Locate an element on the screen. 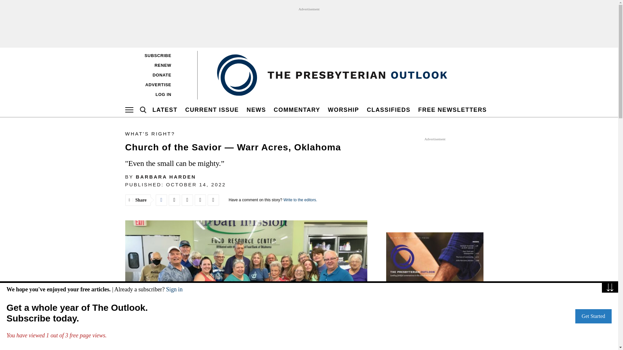  Advertise is located at coordinates (158, 85).